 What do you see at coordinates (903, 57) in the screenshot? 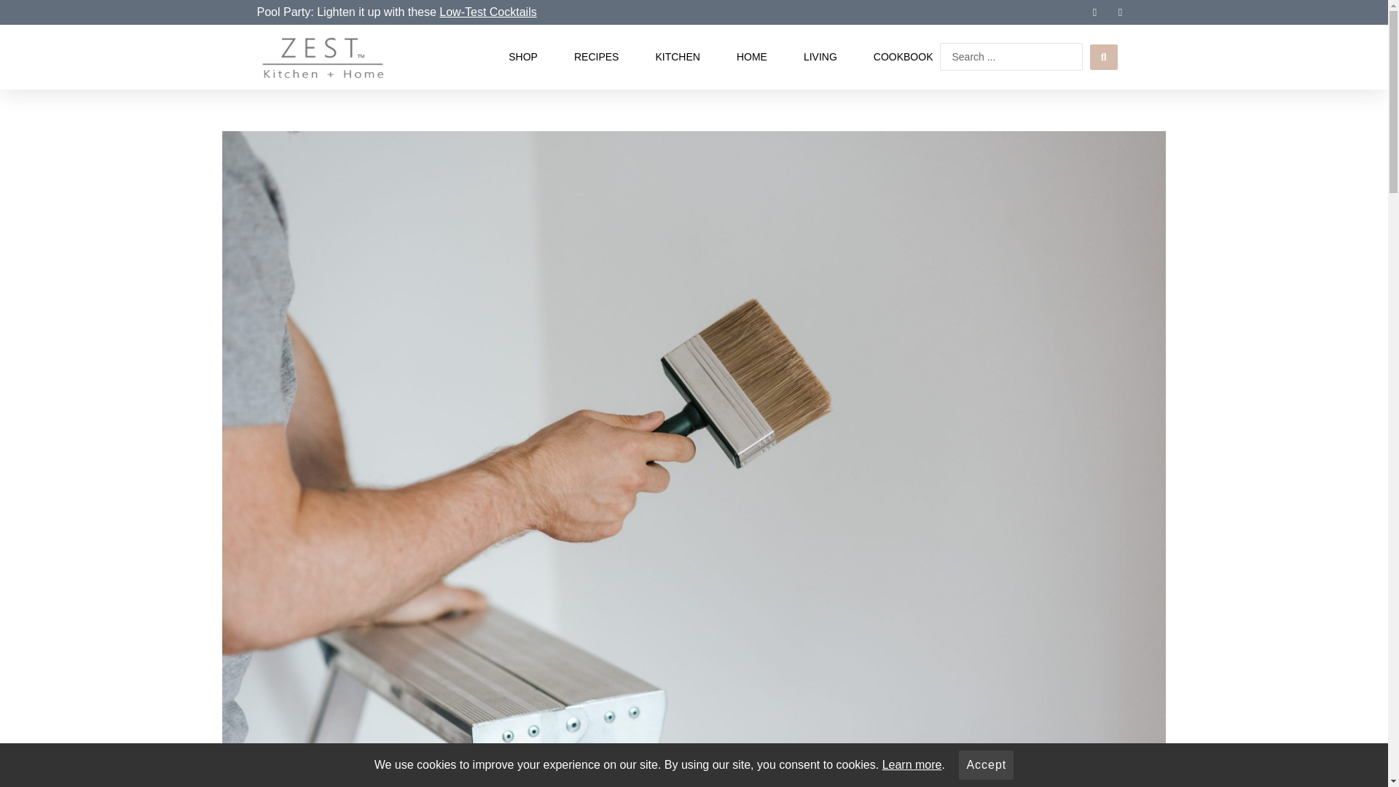
I see `COOKBOOK` at bounding box center [903, 57].